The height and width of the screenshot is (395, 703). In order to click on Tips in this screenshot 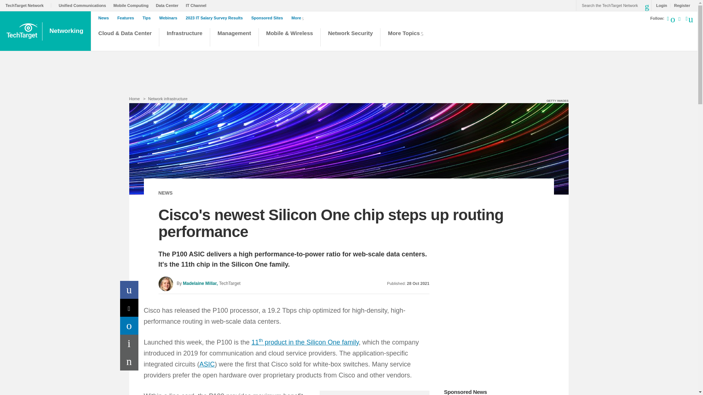, I will do `click(148, 18)`.